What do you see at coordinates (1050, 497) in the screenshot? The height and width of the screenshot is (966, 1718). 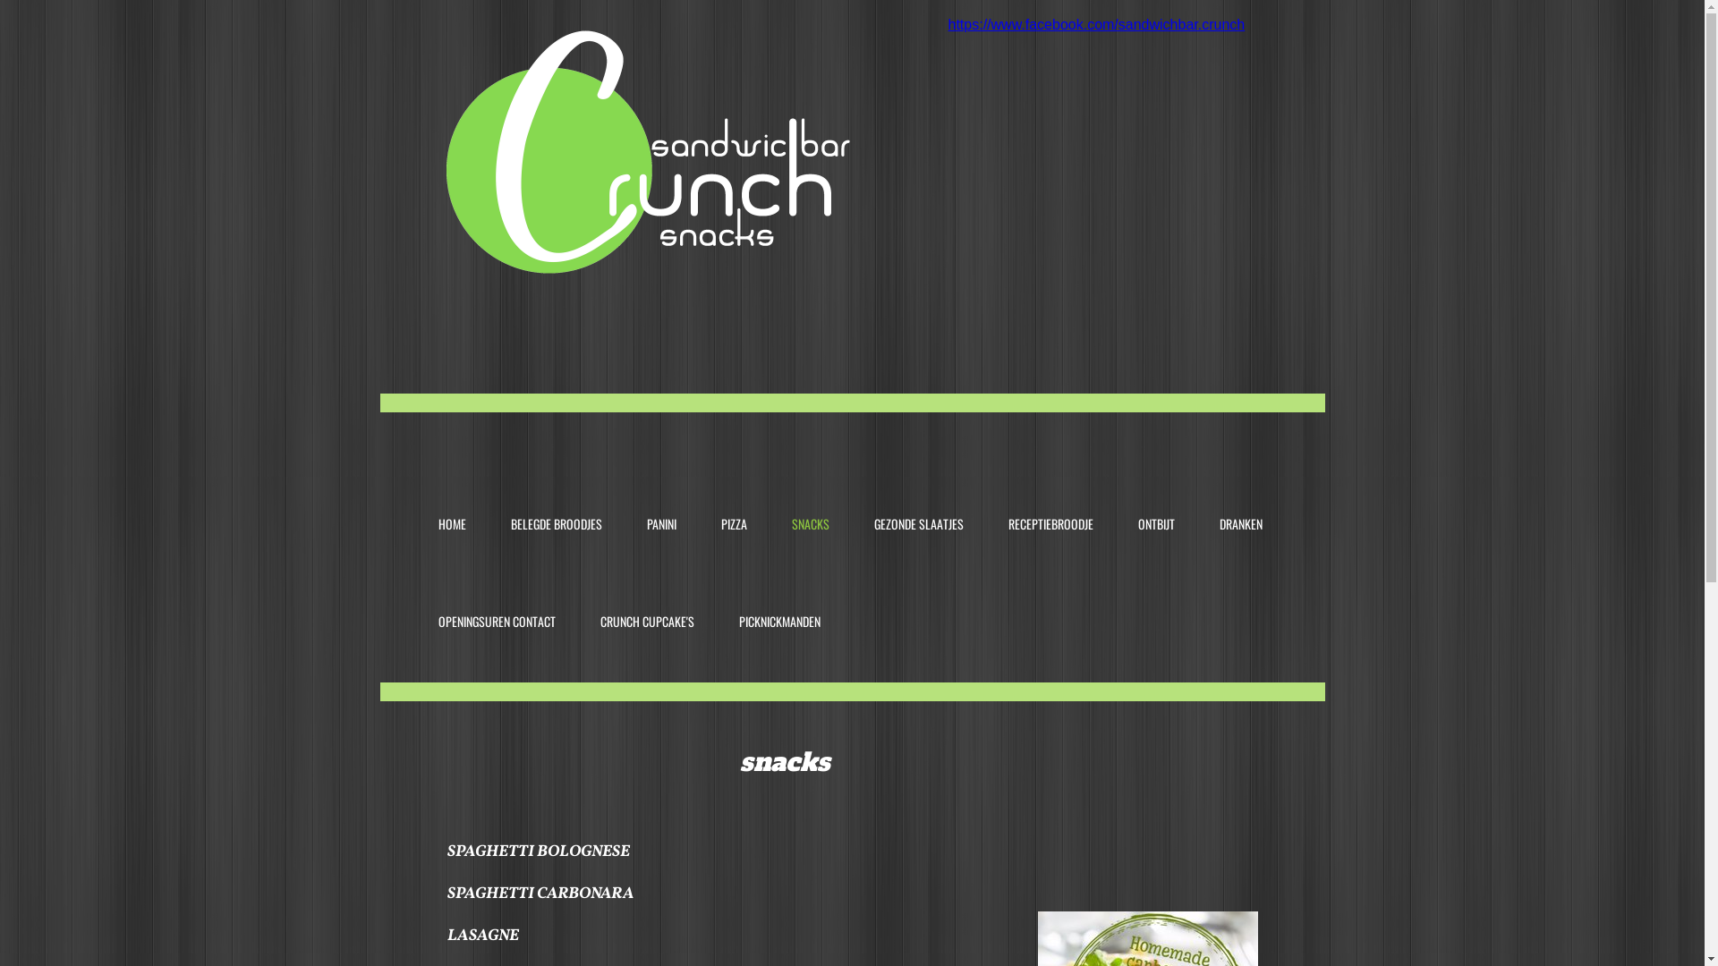 I see `RECEPTIEBROODJE` at bounding box center [1050, 497].